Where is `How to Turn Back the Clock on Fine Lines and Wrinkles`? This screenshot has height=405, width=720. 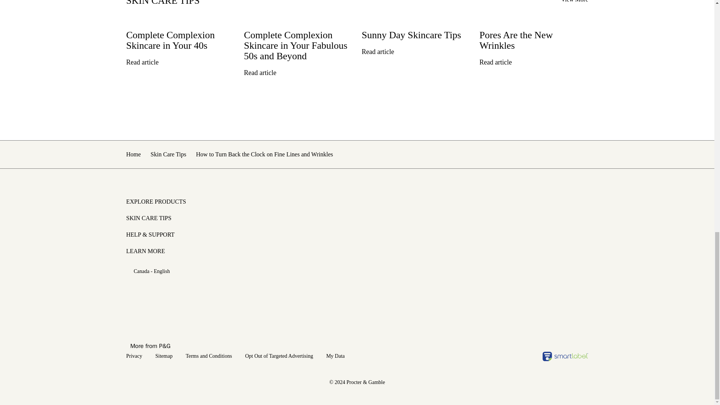
How to Turn Back the Clock on Fine Lines and Wrinkles is located at coordinates (264, 154).